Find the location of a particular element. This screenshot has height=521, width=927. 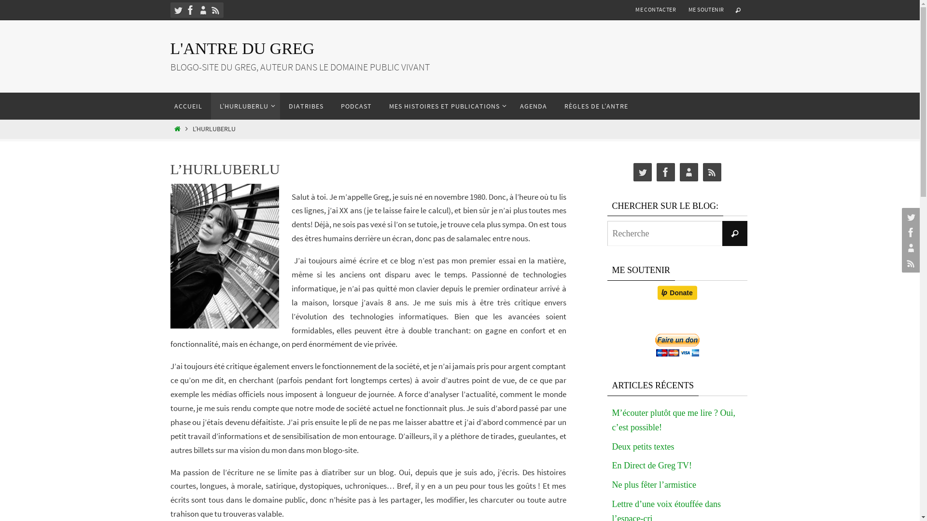

Facebook is located at coordinates (910, 233).